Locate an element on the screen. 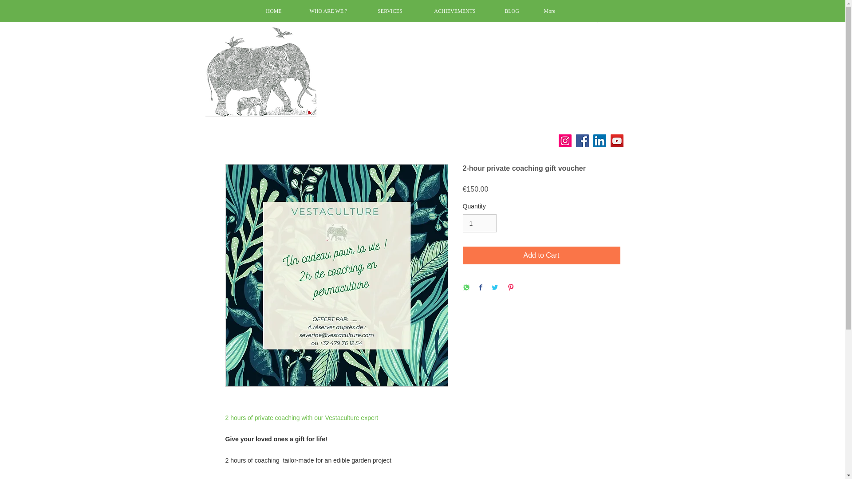 Image resolution: width=852 pixels, height=479 pixels. SERVICES is located at coordinates (390, 11).